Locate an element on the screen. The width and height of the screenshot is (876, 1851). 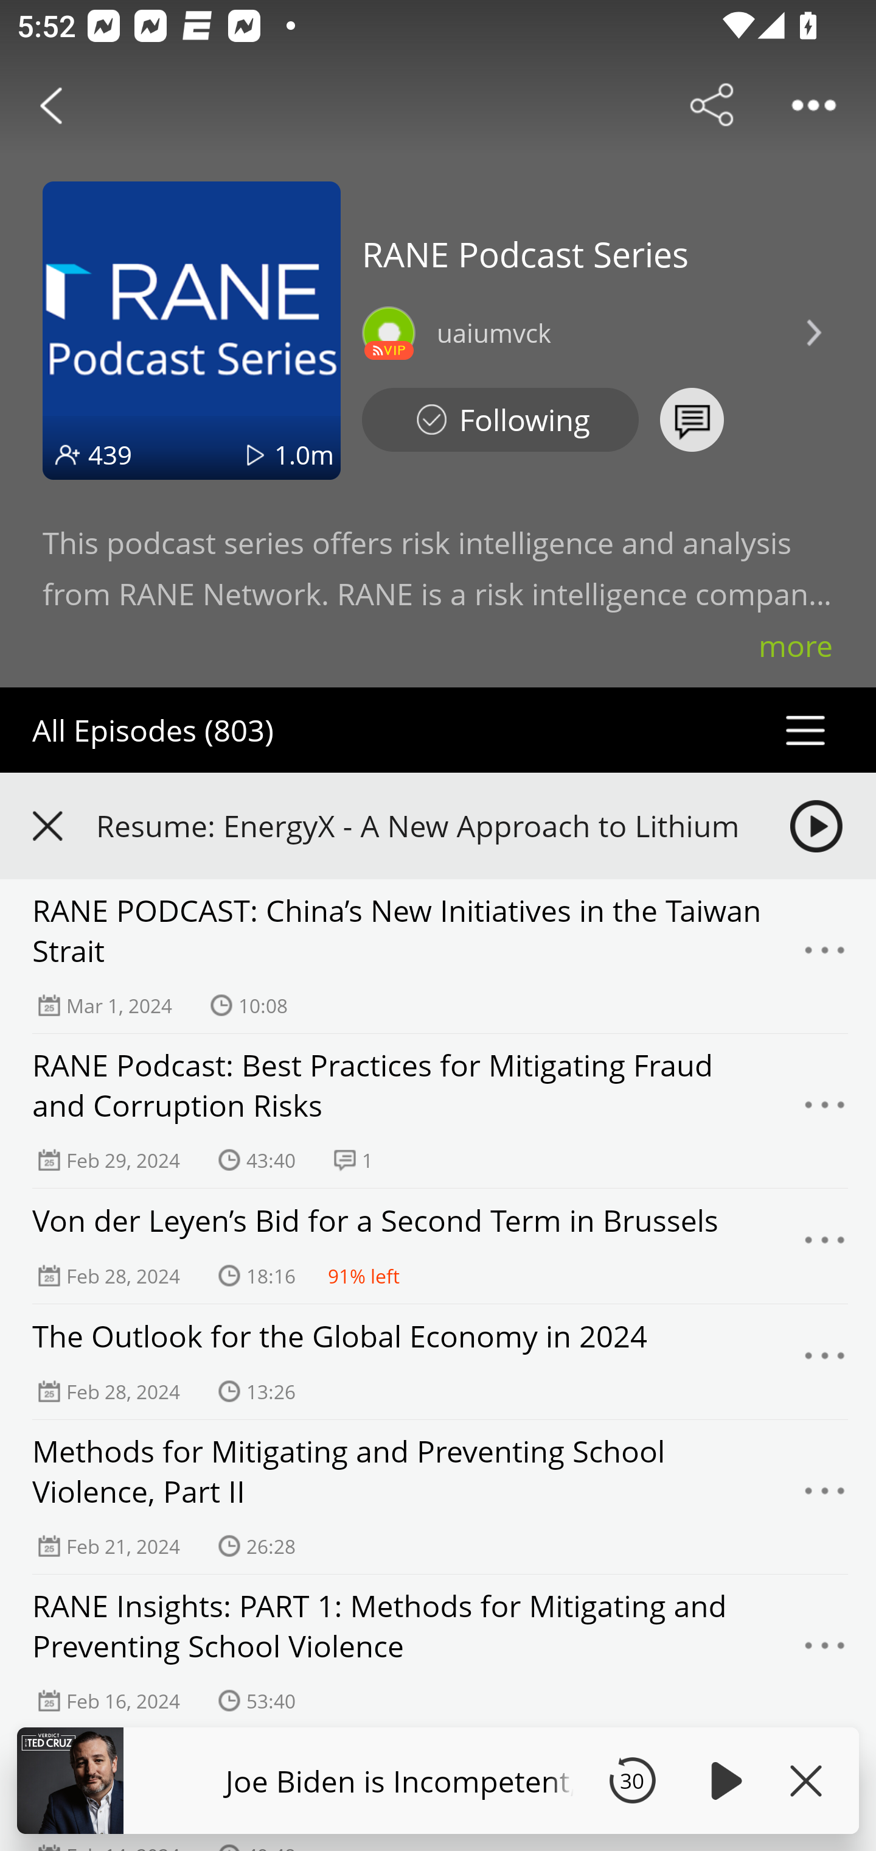
Menu is located at coordinates (825, 1111).